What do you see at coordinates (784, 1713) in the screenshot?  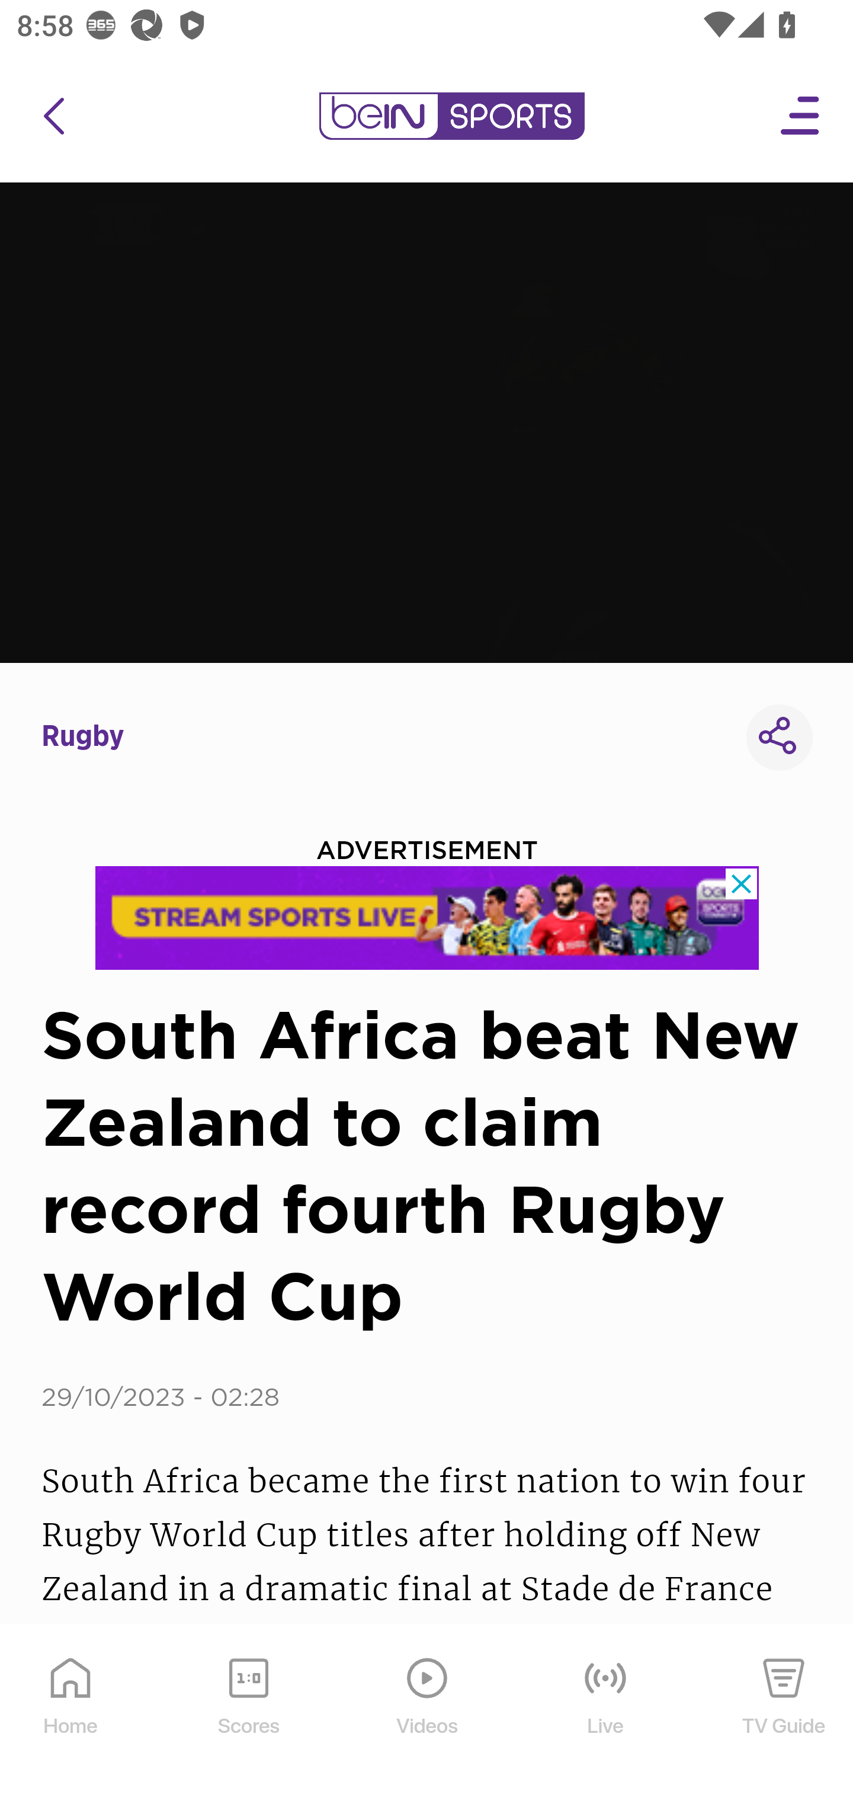 I see `TV Guide TV Guide Icon TV Guide` at bounding box center [784, 1713].